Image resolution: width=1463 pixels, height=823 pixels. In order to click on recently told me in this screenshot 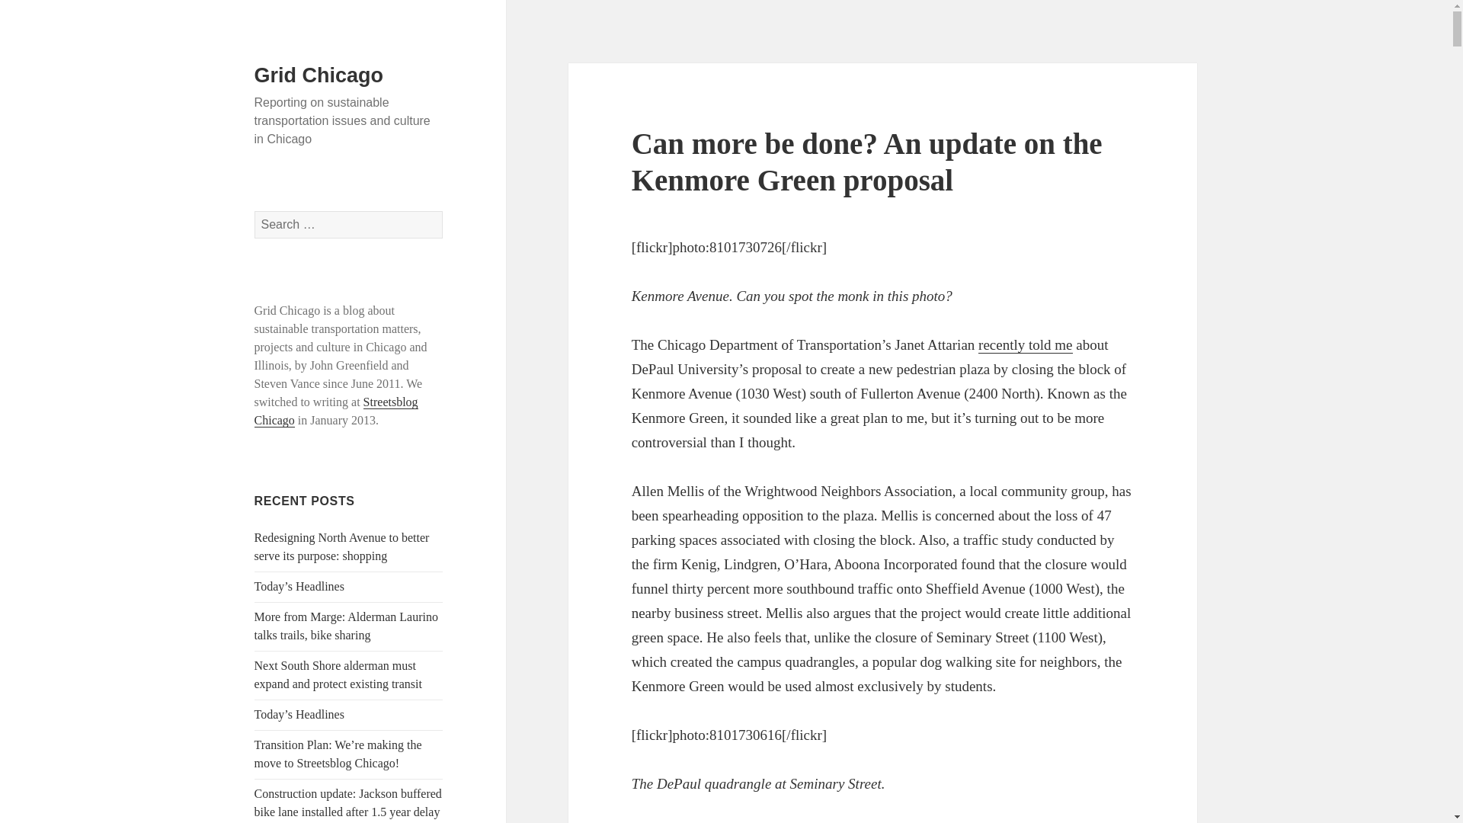, I will do `click(1026, 344)`.